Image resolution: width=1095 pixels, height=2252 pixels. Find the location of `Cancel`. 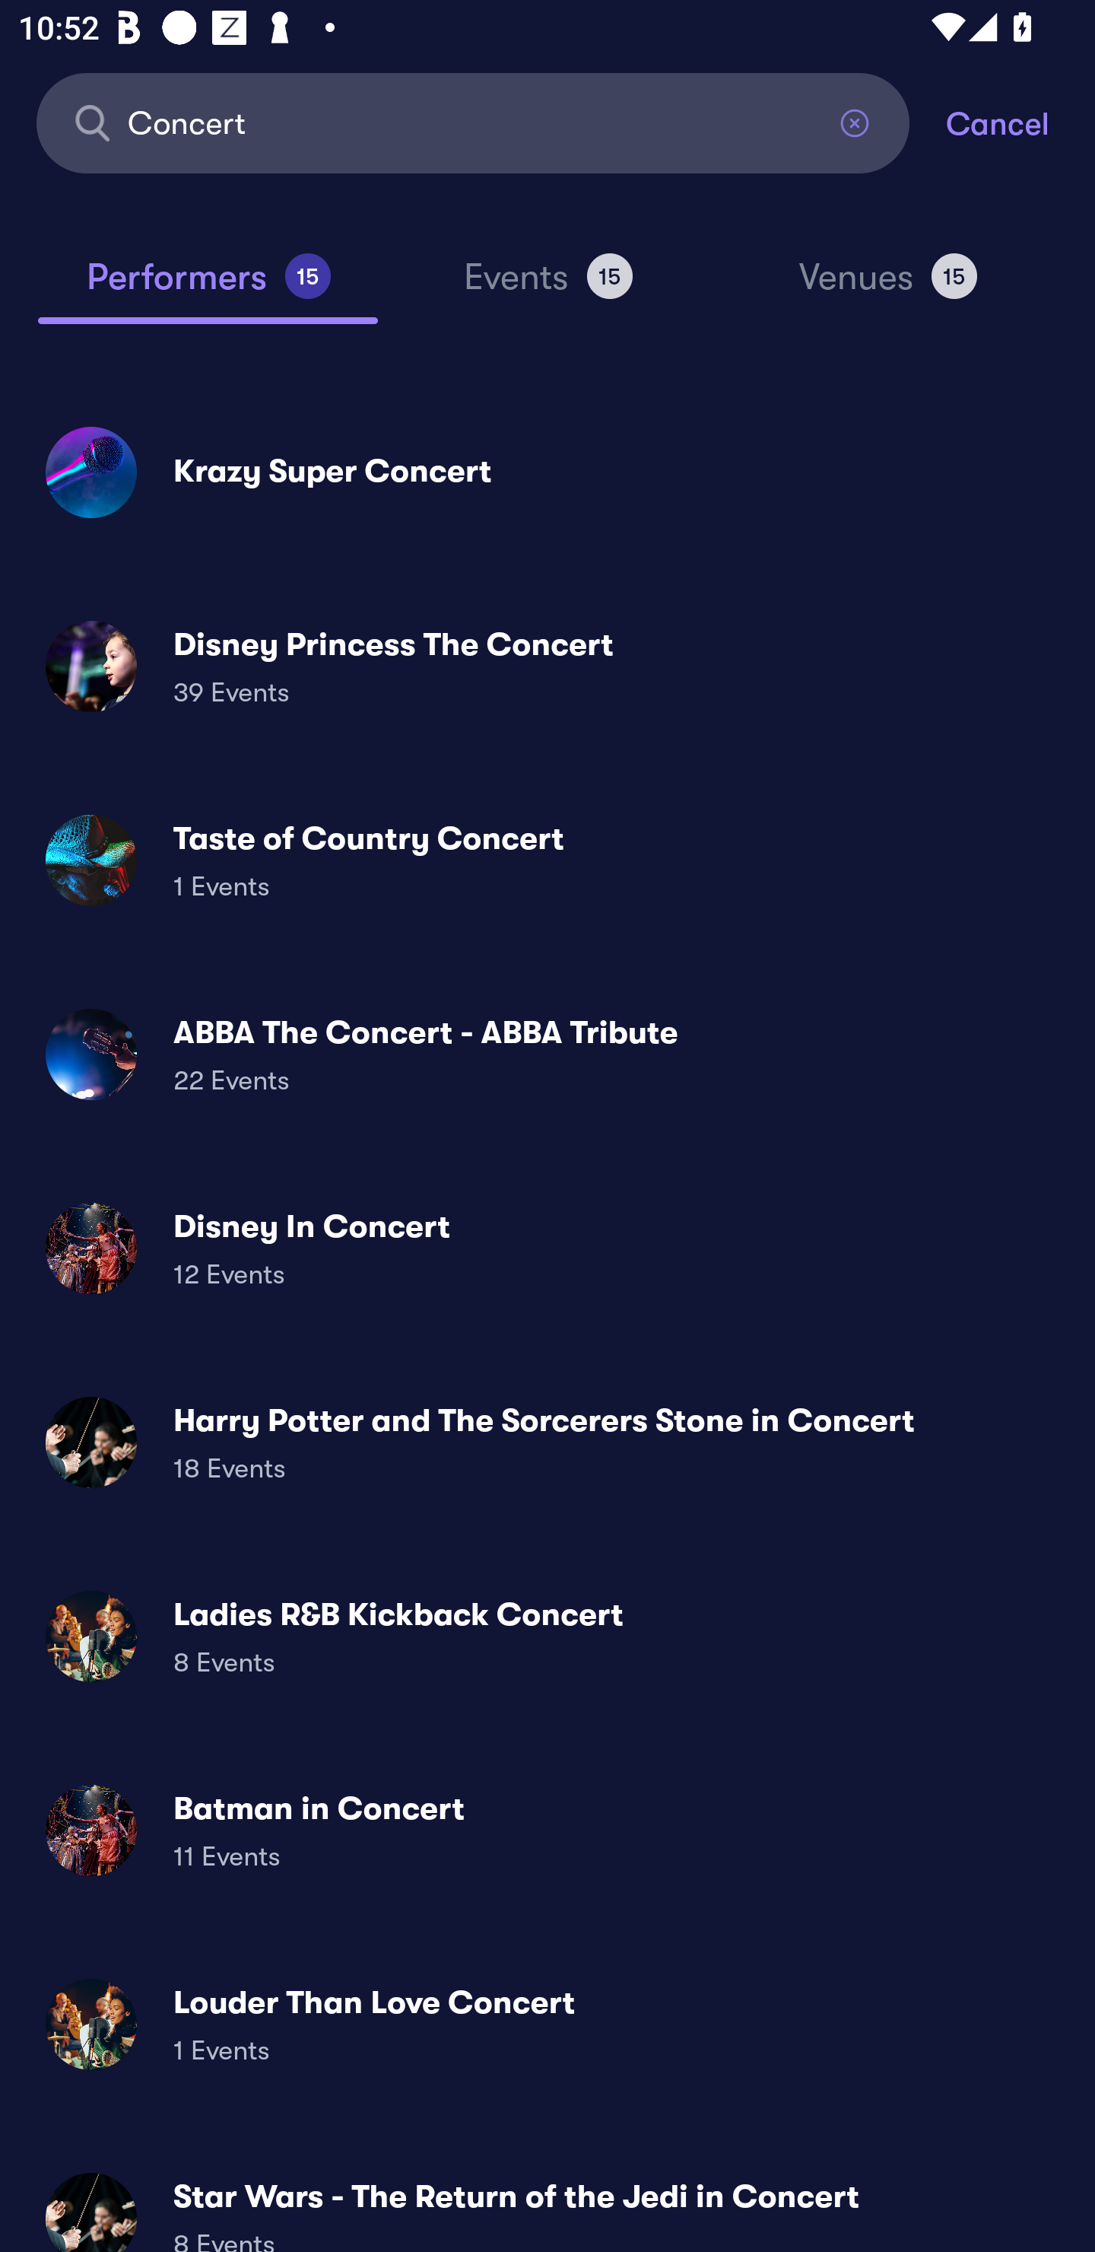

Cancel is located at coordinates (1020, 122).